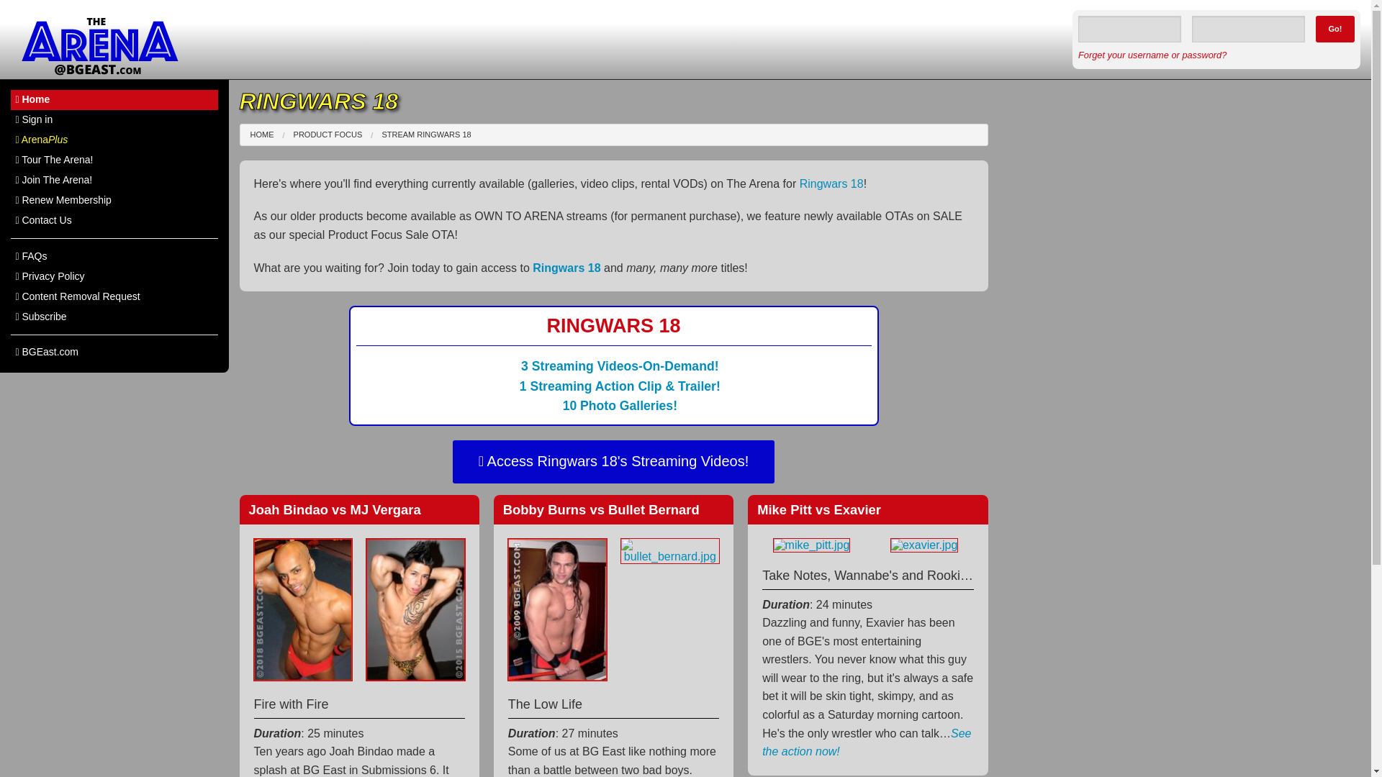 Image resolution: width=1382 pixels, height=777 pixels. What do you see at coordinates (613, 509) in the screenshot?
I see `Bobby Burns vs Bullet Bernard` at bounding box center [613, 509].